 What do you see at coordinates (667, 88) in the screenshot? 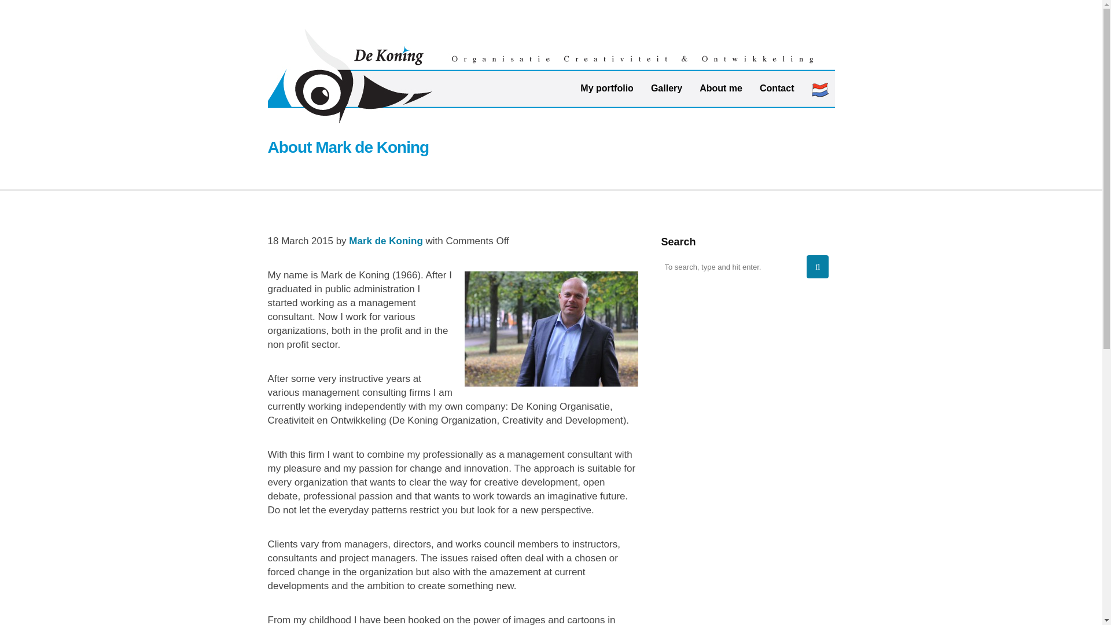
I see `Gallery` at bounding box center [667, 88].